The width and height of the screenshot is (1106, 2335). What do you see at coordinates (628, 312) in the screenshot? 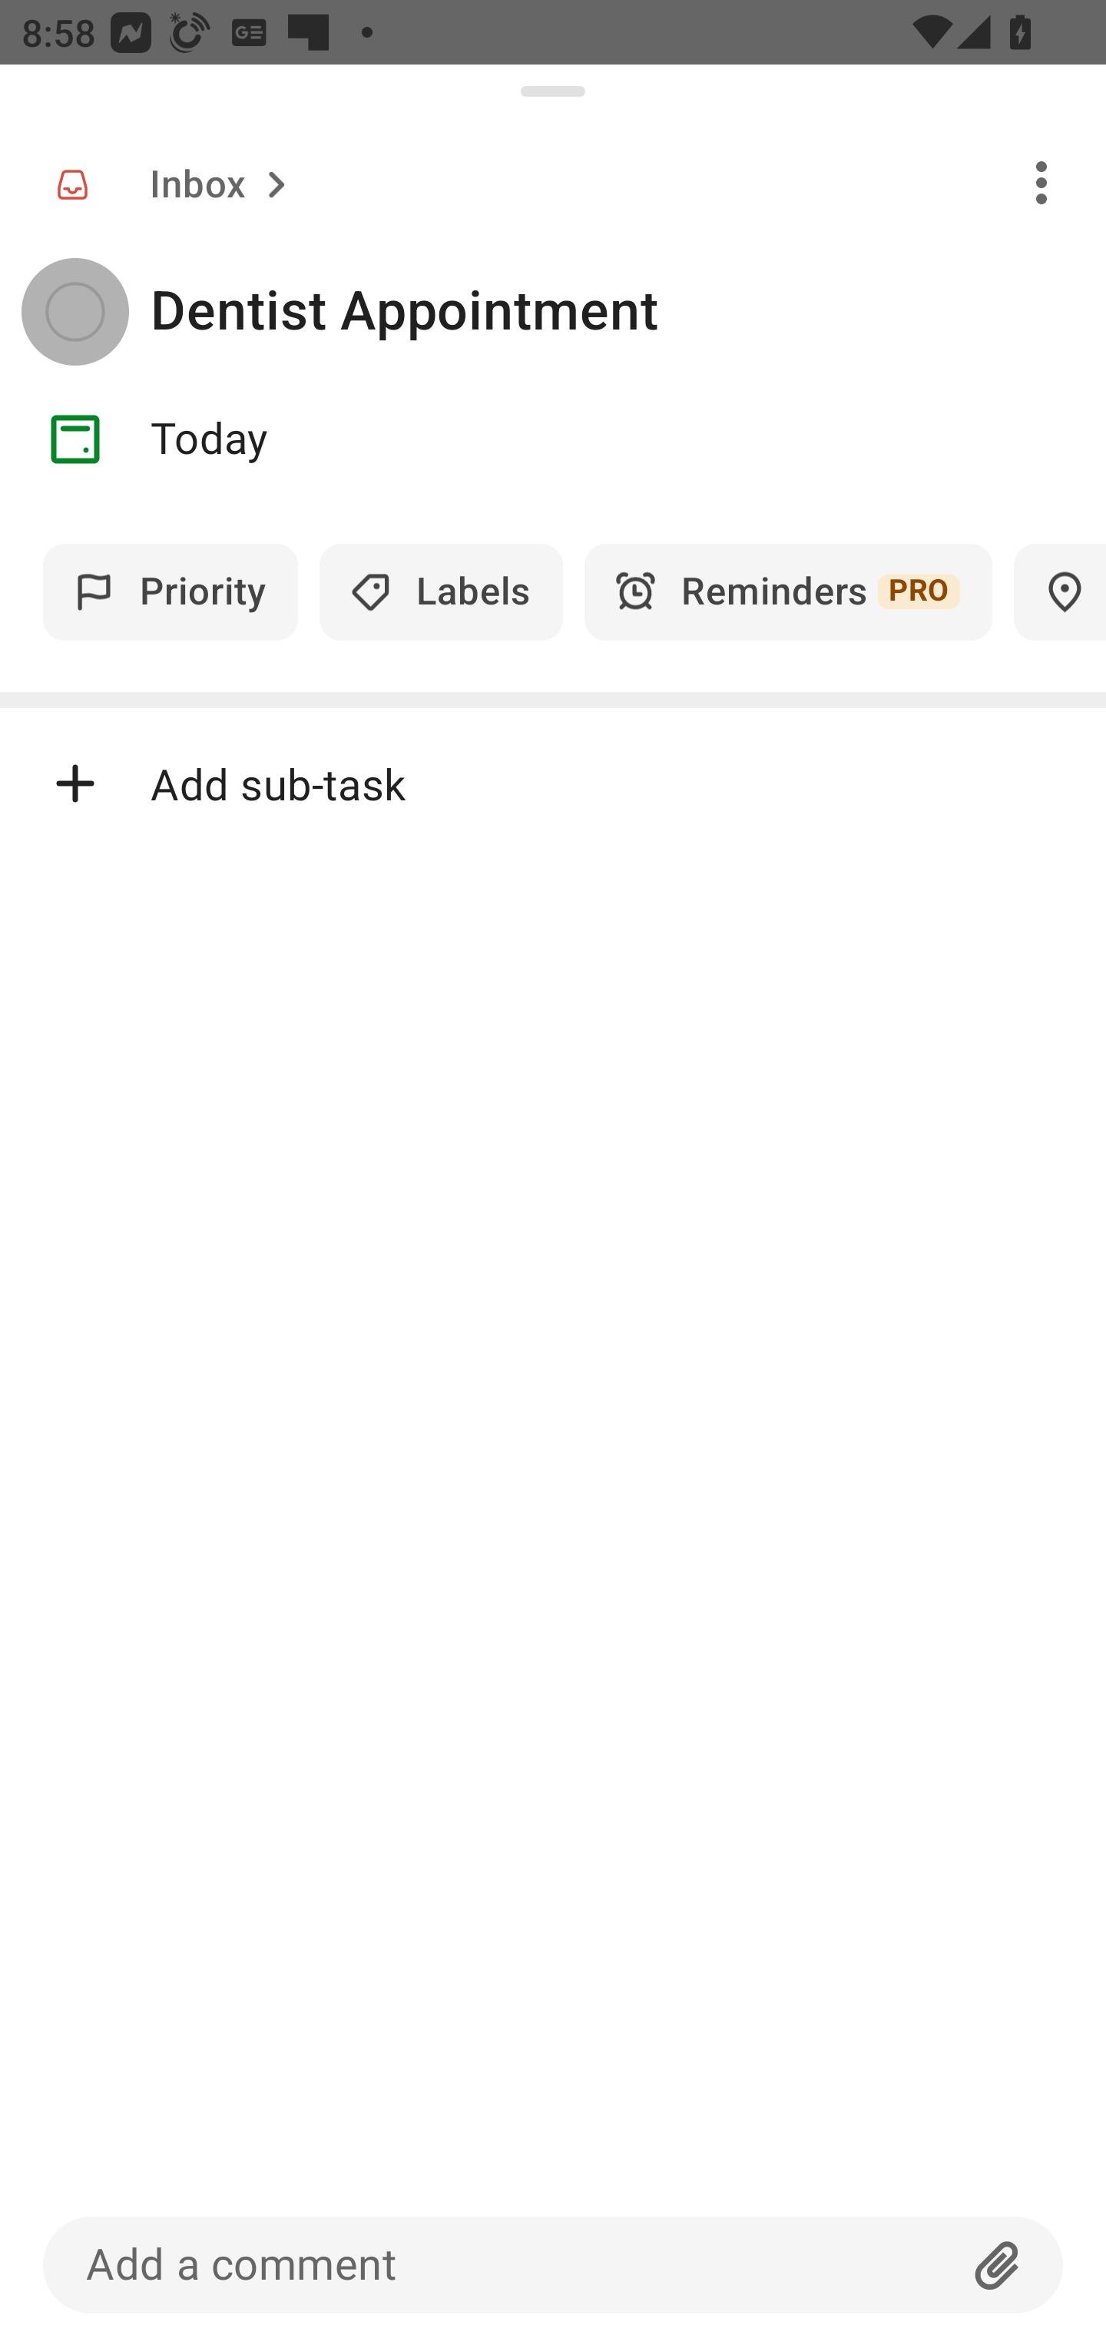
I see `Dentist Appointment​` at bounding box center [628, 312].